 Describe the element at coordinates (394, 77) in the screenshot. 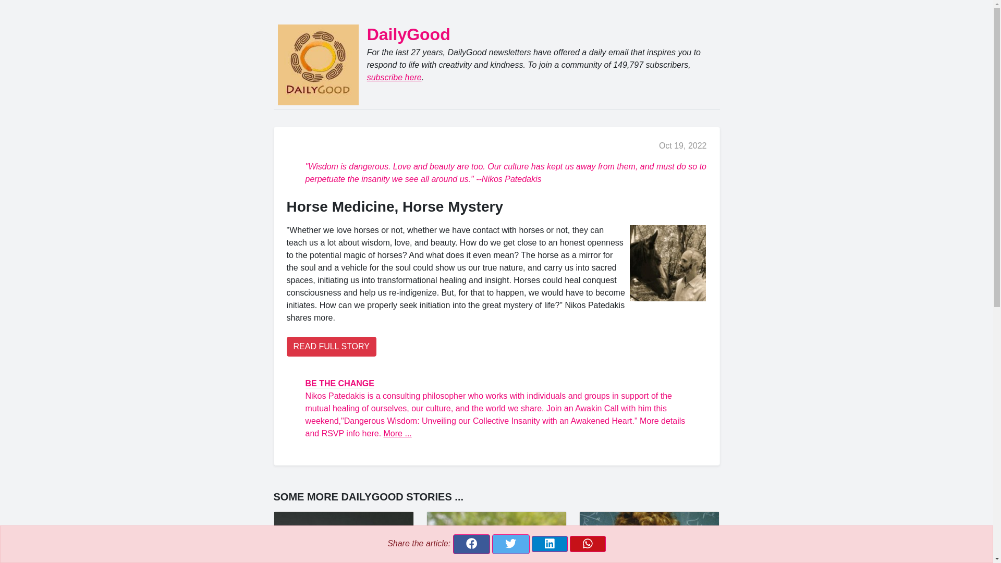

I see `subscribe here` at that location.